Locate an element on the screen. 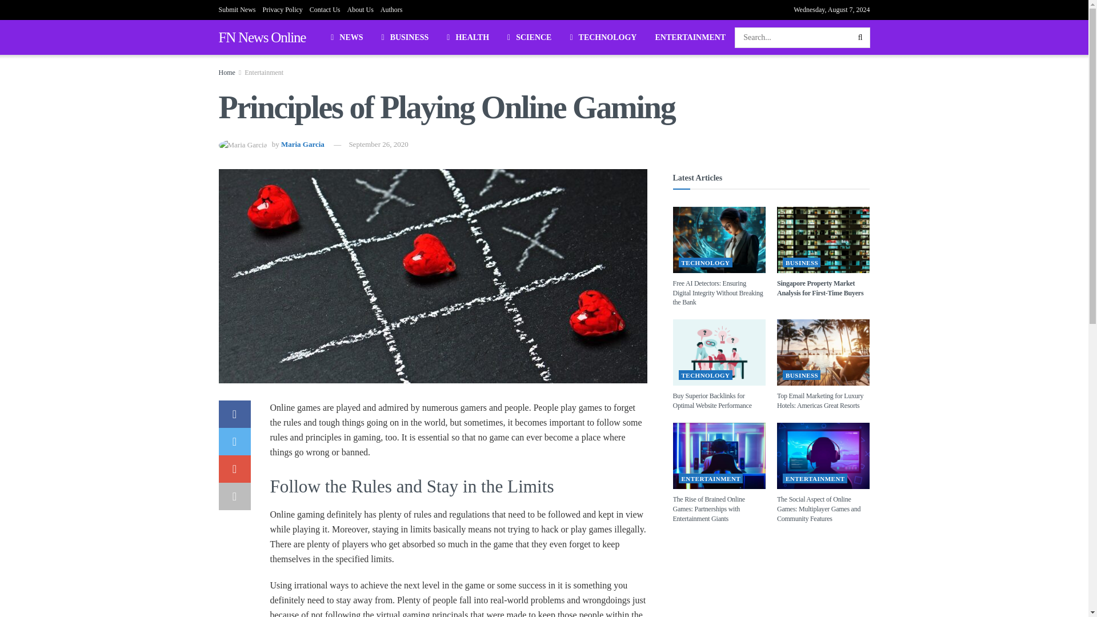  HEALTH is located at coordinates (467, 37).